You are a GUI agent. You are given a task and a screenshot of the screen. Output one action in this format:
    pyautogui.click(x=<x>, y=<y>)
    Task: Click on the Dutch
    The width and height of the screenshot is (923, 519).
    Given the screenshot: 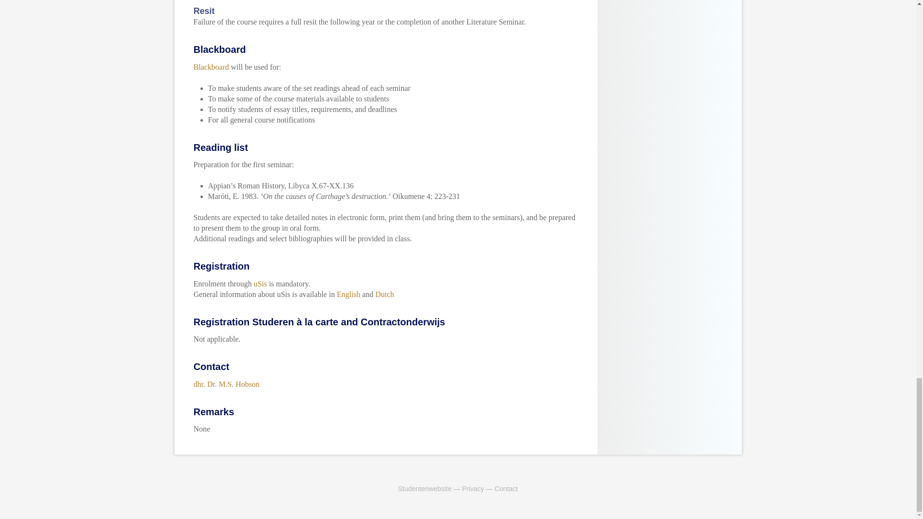 What is the action you would take?
    pyautogui.click(x=385, y=294)
    